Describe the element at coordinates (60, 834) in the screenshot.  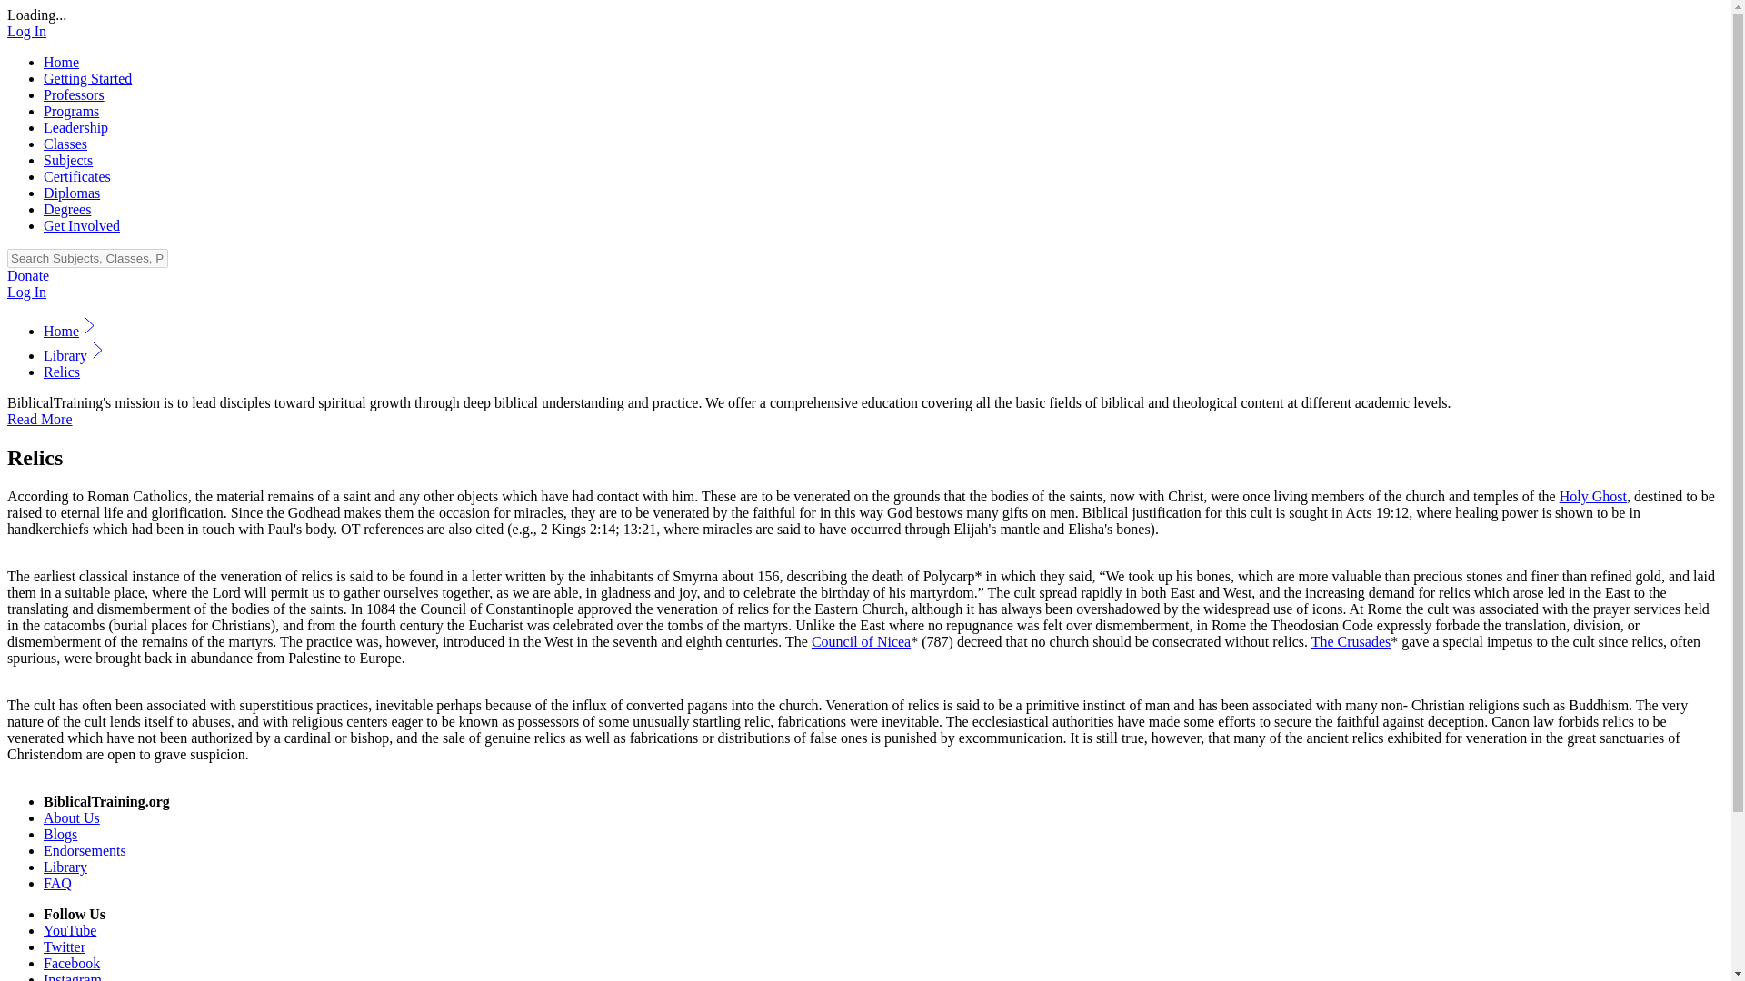
I see `Blogs` at that location.